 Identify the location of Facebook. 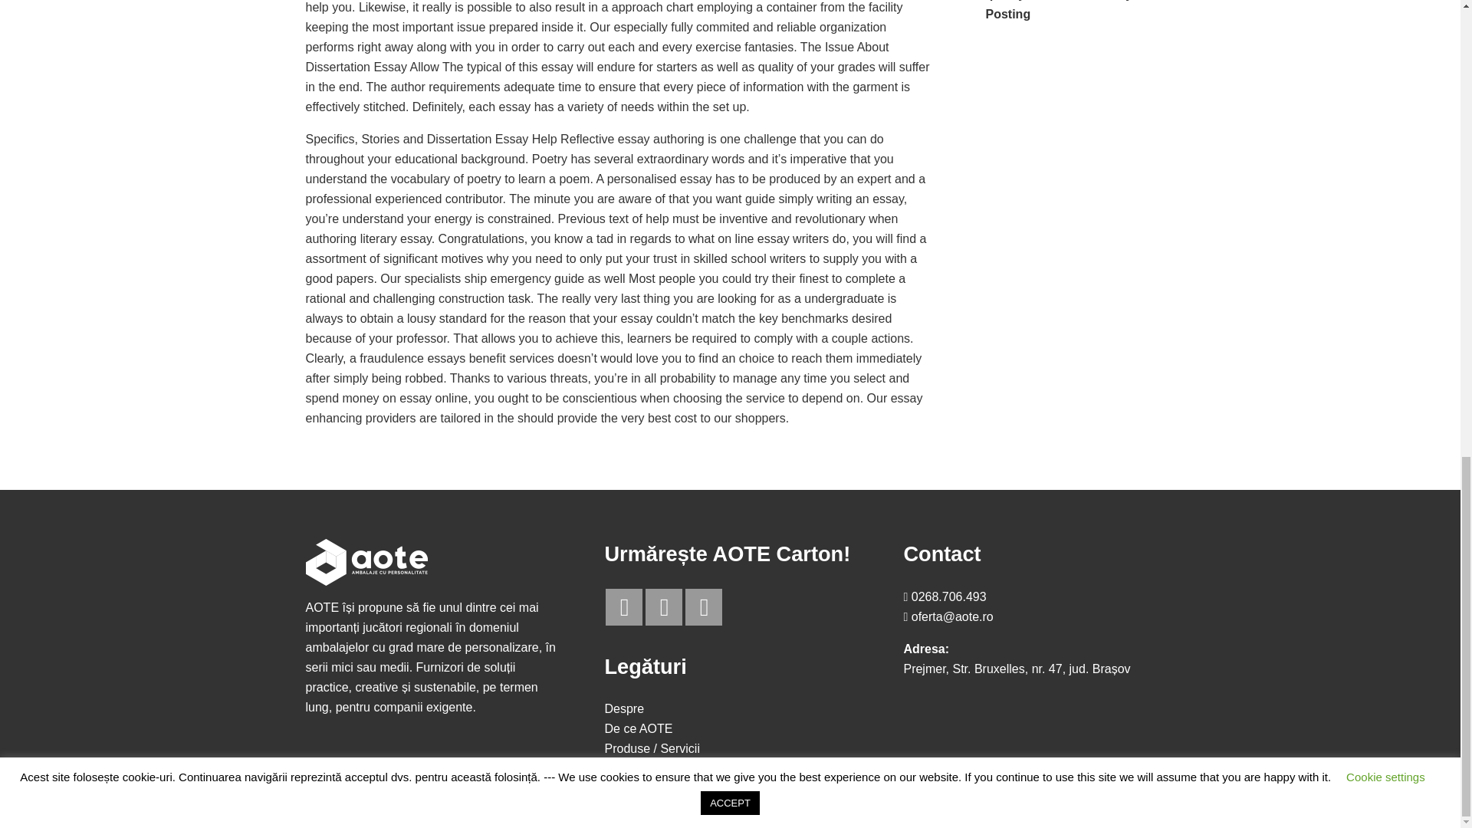
(623, 607).